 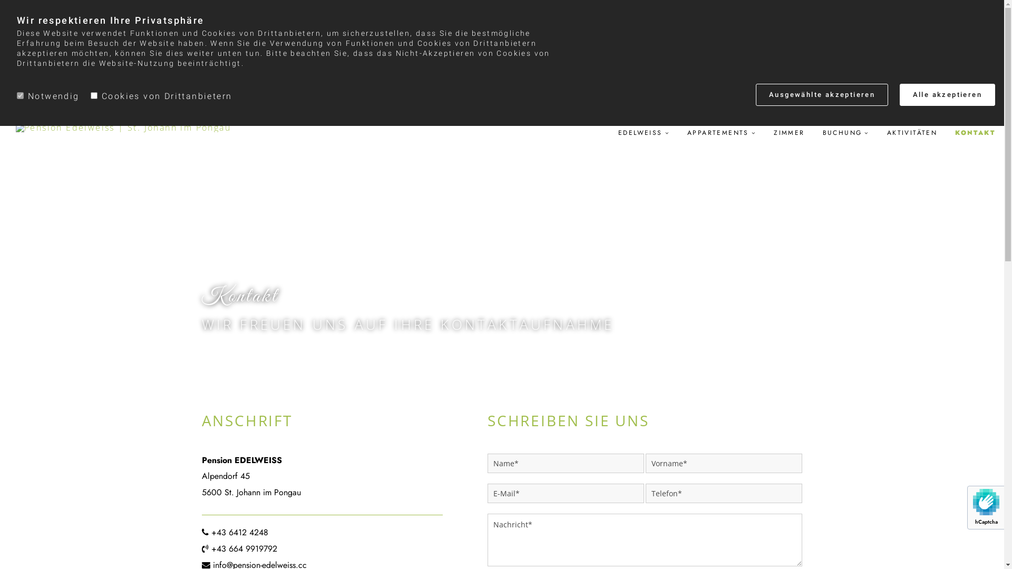 I want to click on EDELWEISS, so click(x=644, y=133).